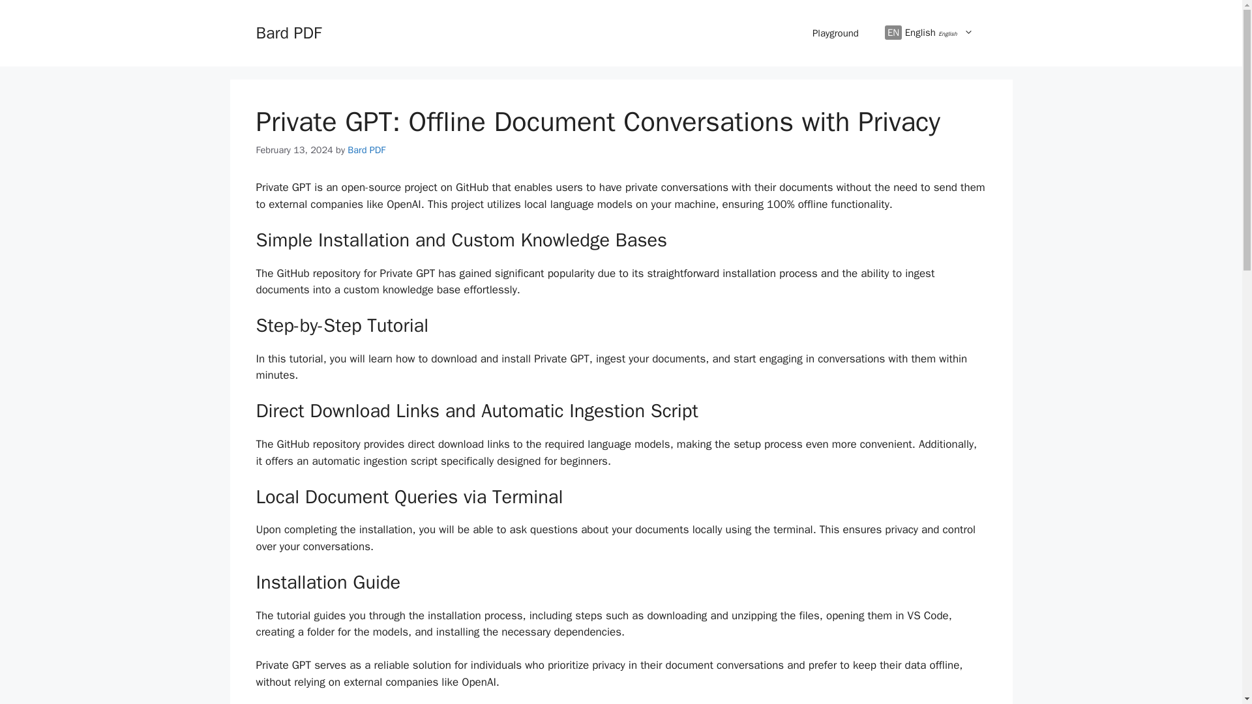  I want to click on Bard PDF, so click(288, 33).